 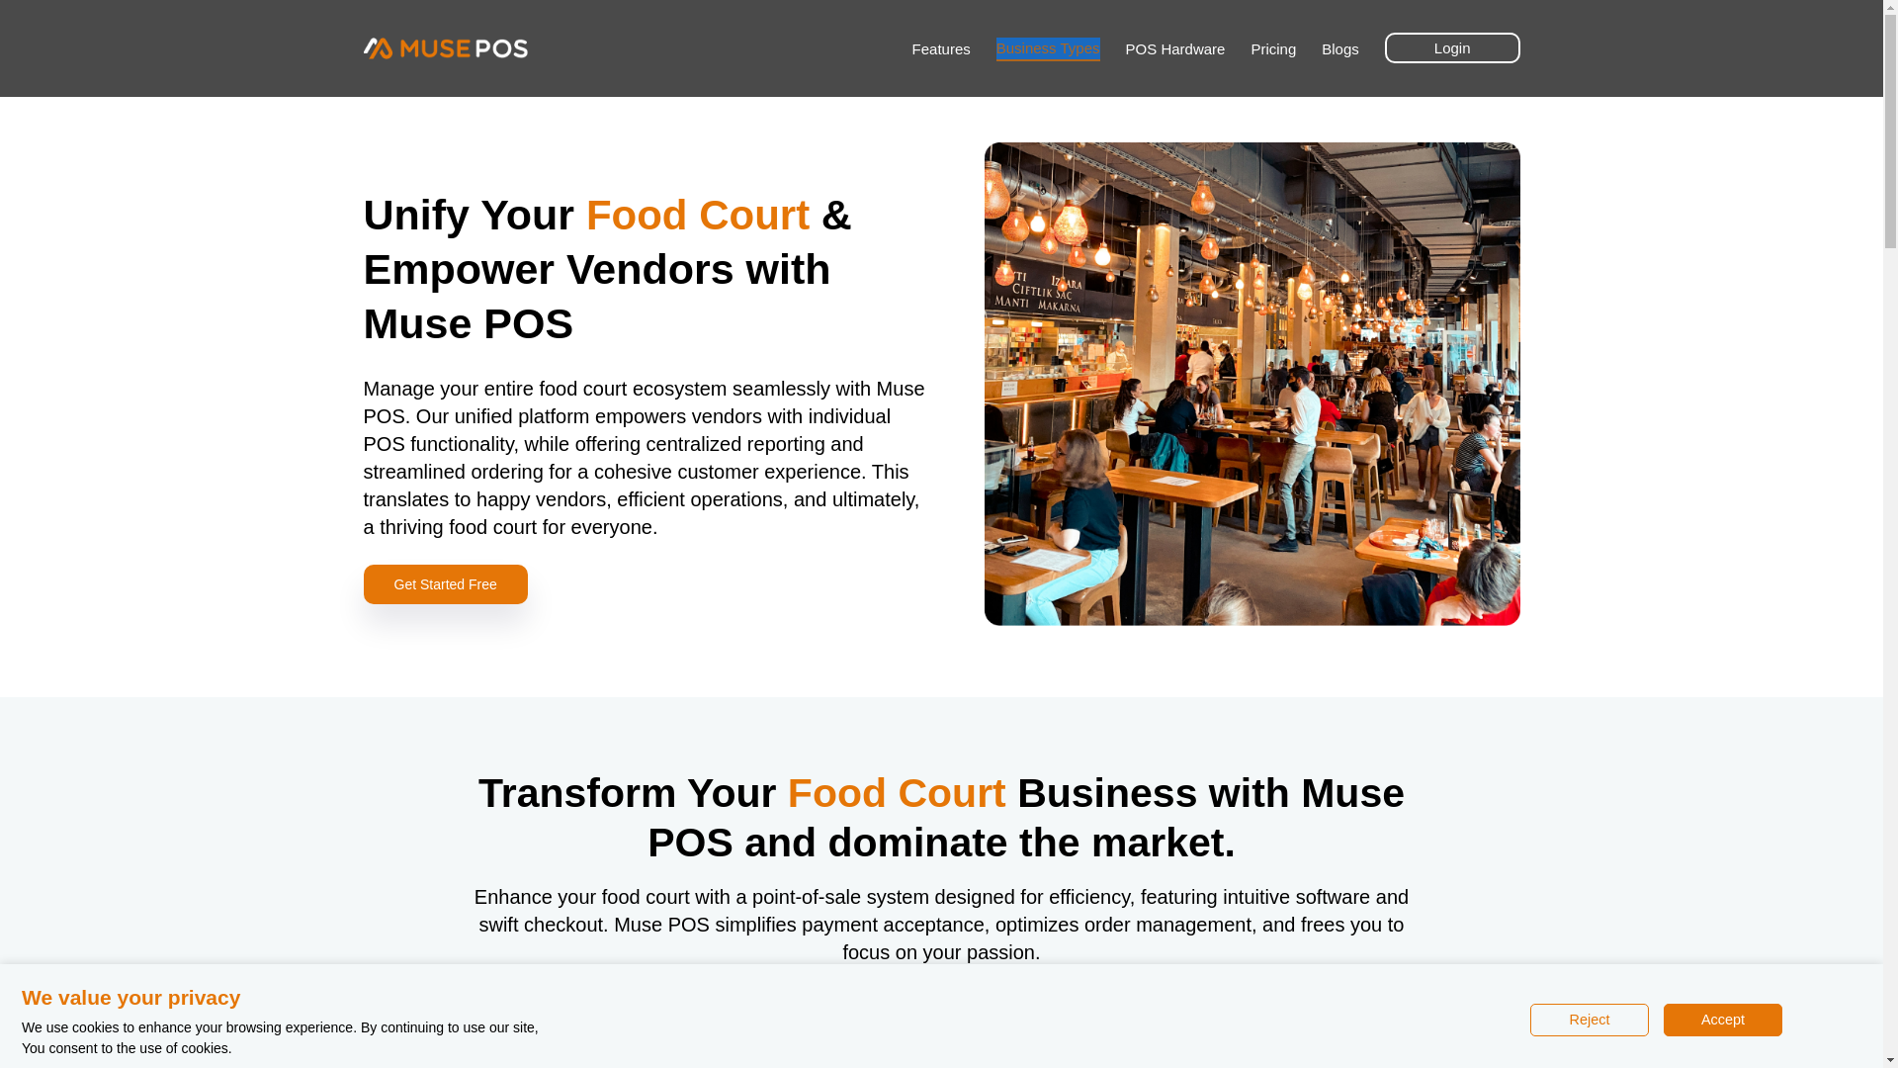 I want to click on Business Types, so click(x=1048, y=49).